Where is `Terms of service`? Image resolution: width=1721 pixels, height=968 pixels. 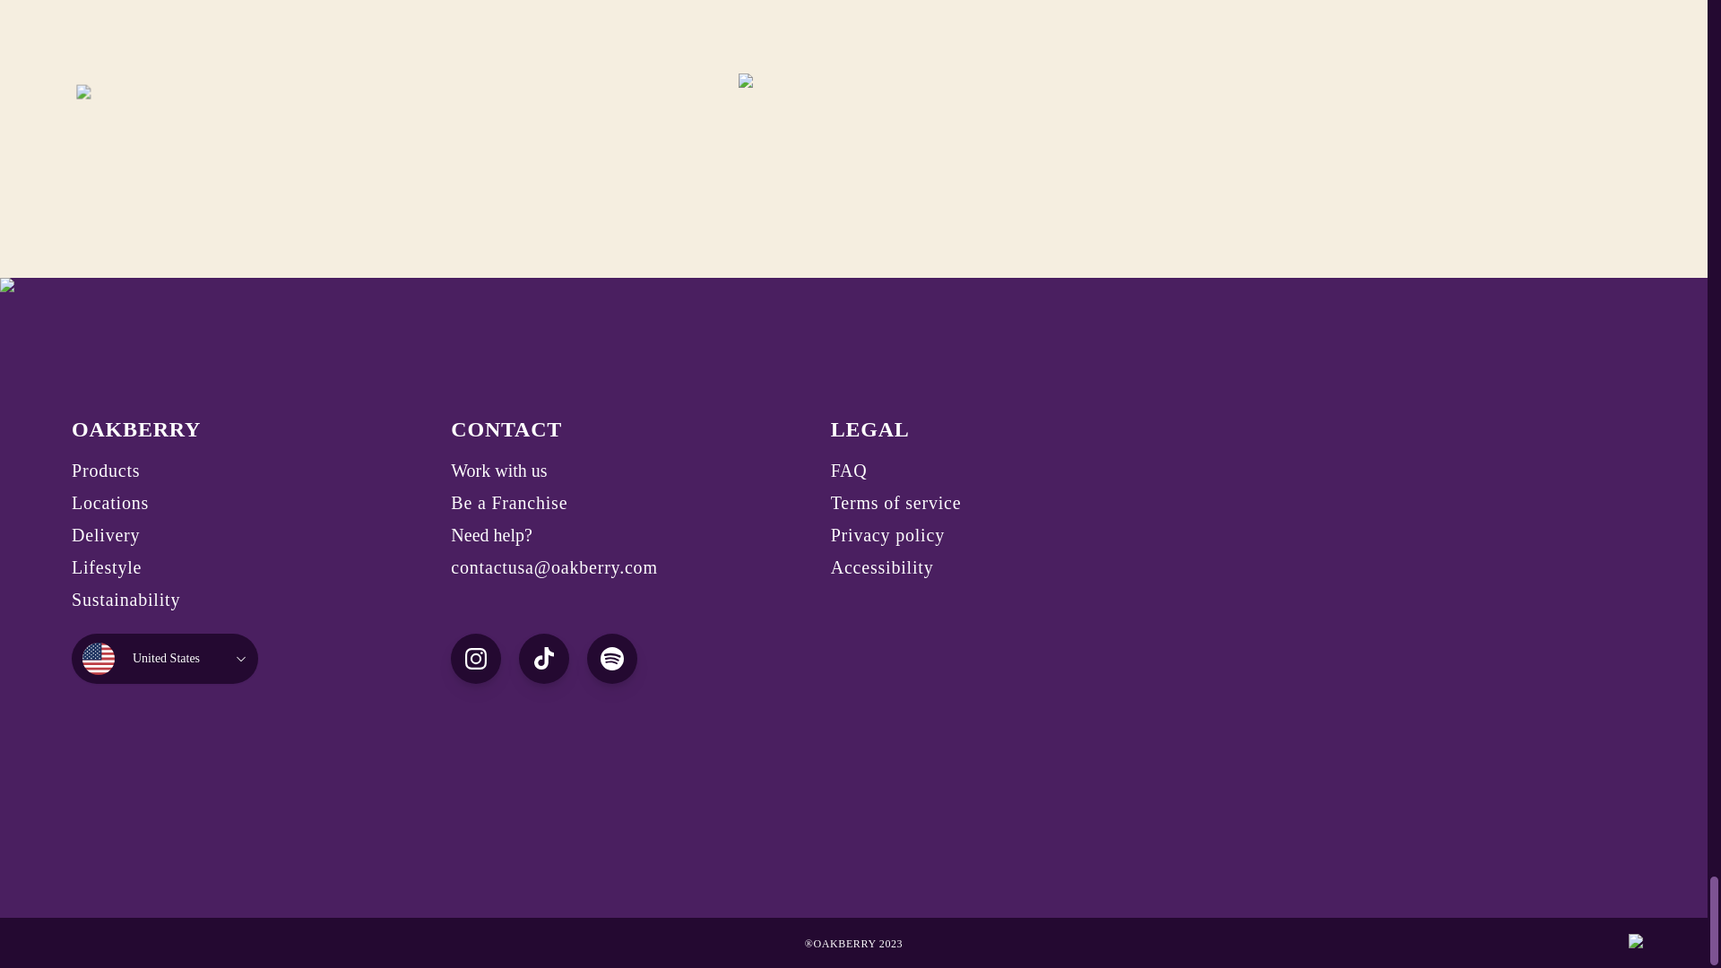 Terms of service is located at coordinates (896, 502).